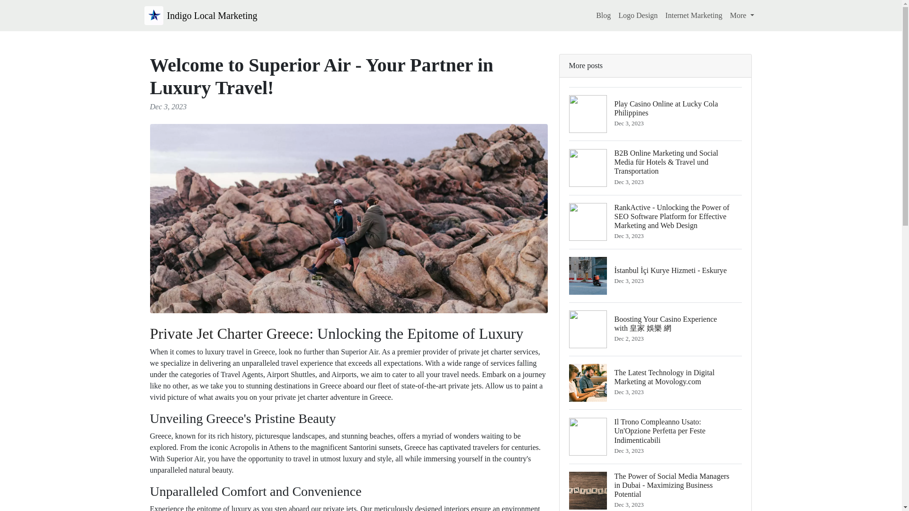 Image resolution: width=909 pixels, height=511 pixels. What do you see at coordinates (693, 15) in the screenshot?
I see `Internet Marketing` at bounding box center [693, 15].